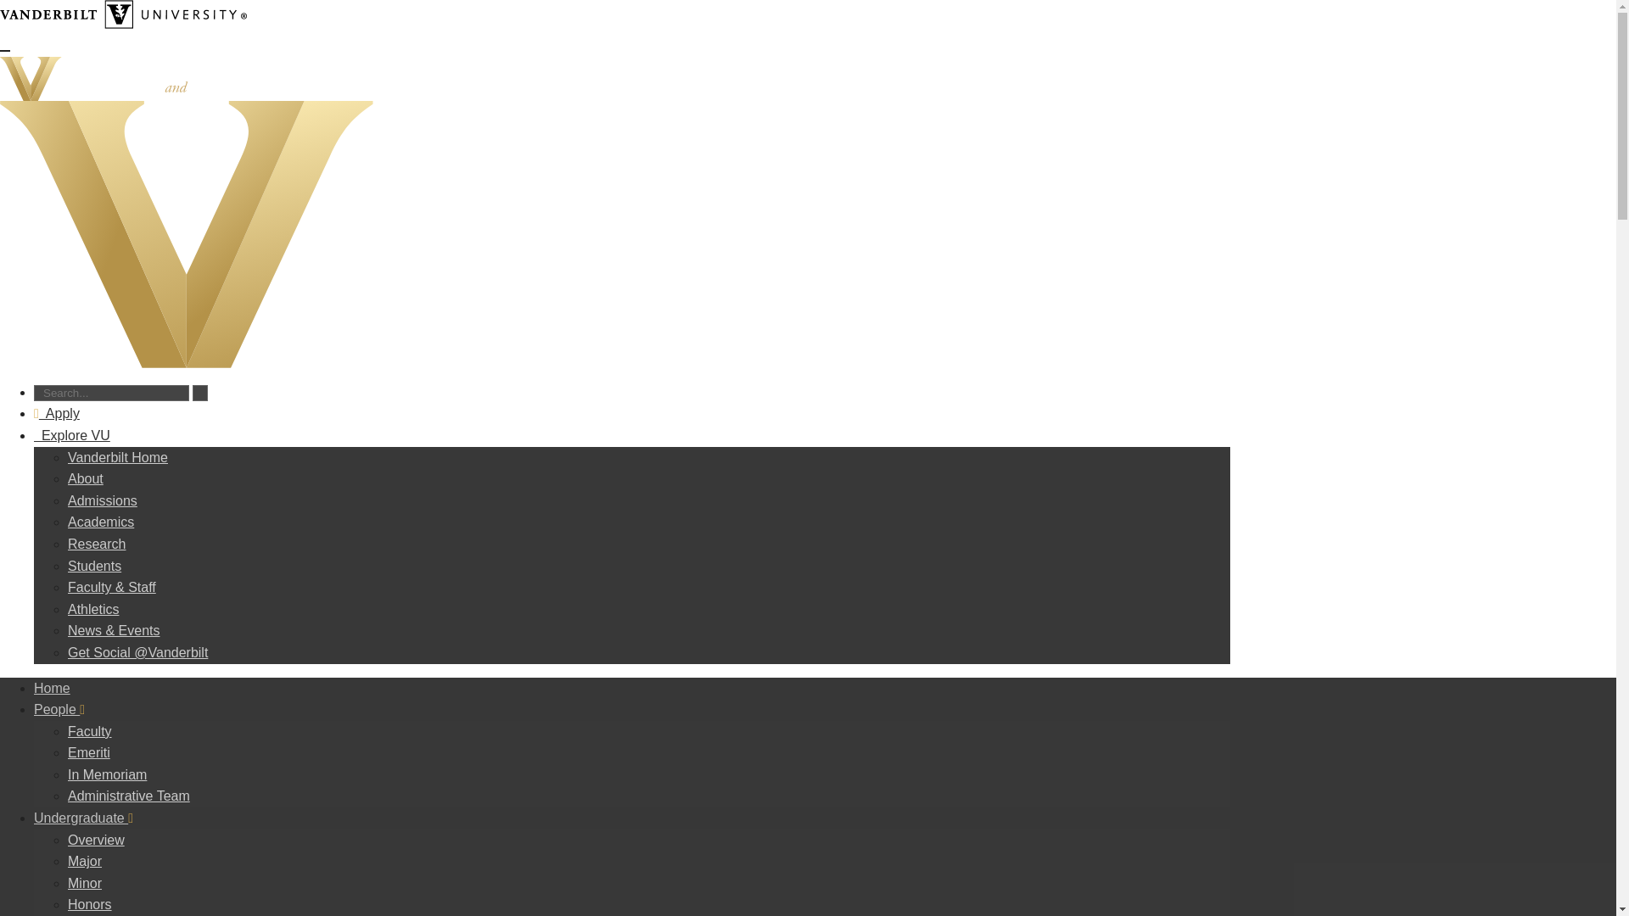 The width and height of the screenshot is (1629, 916). I want to click on   Apply, so click(57, 413).